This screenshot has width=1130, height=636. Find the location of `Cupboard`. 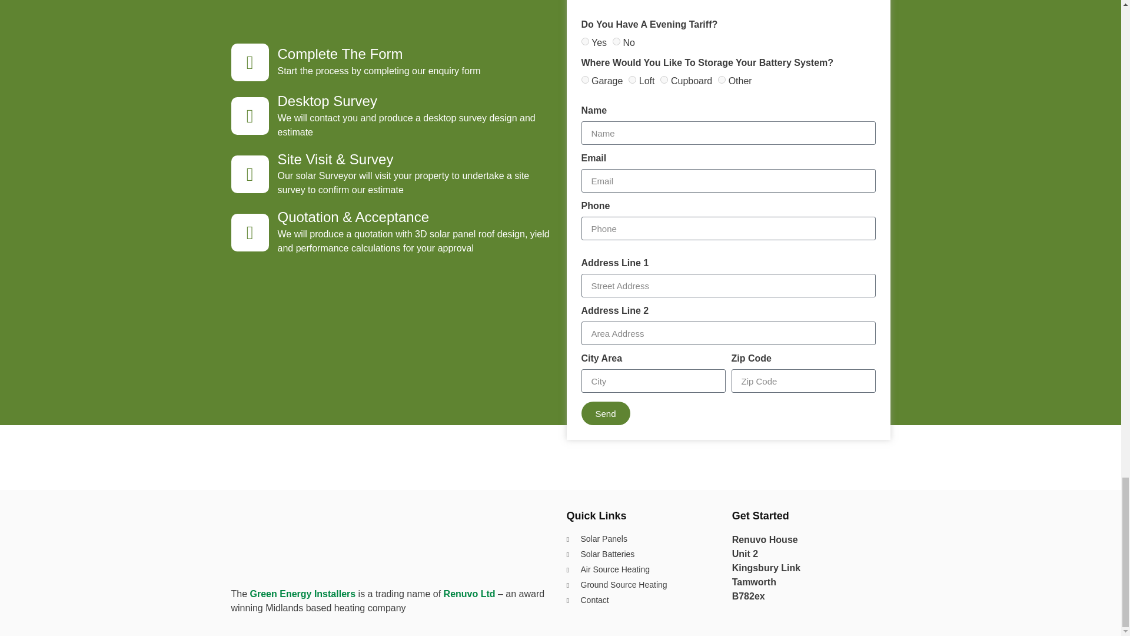

Cupboard is located at coordinates (664, 79).